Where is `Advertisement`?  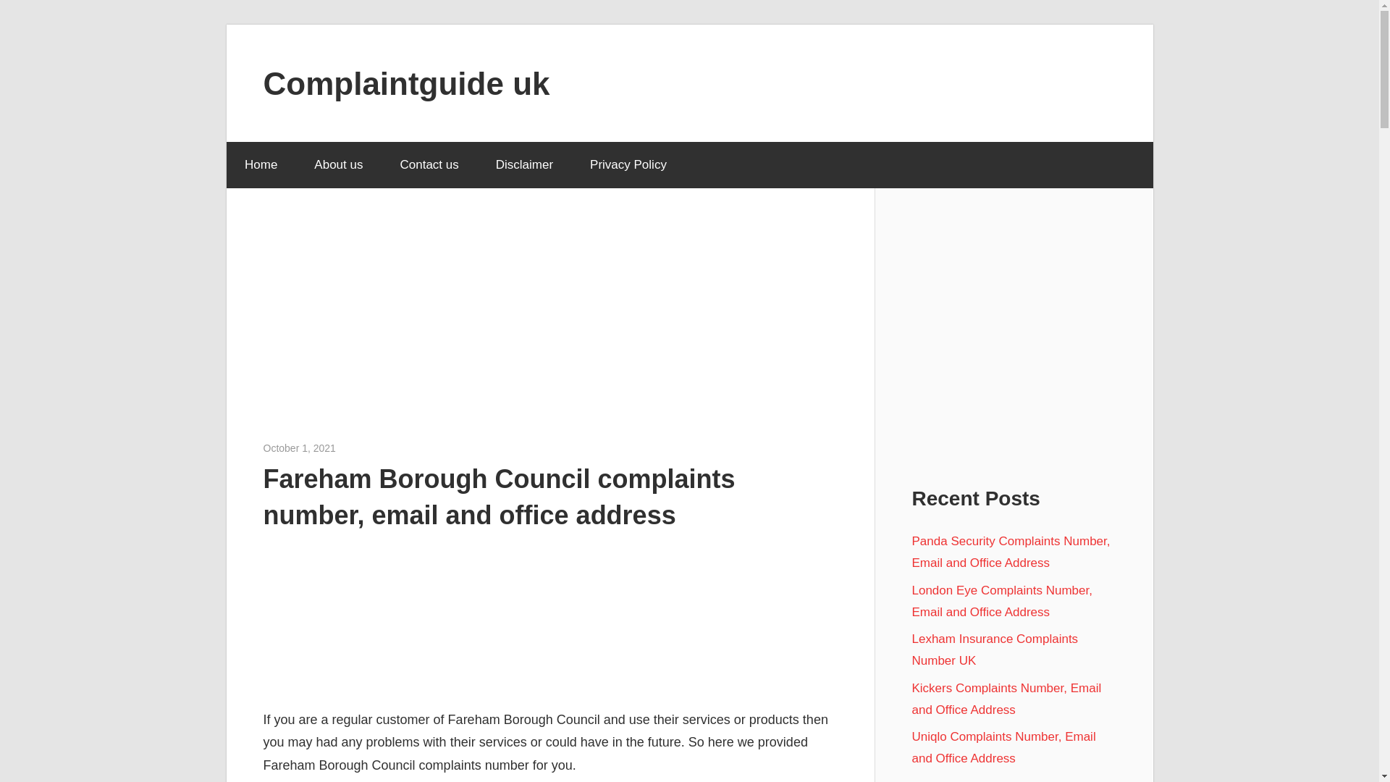
Advertisement is located at coordinates (550, 617).